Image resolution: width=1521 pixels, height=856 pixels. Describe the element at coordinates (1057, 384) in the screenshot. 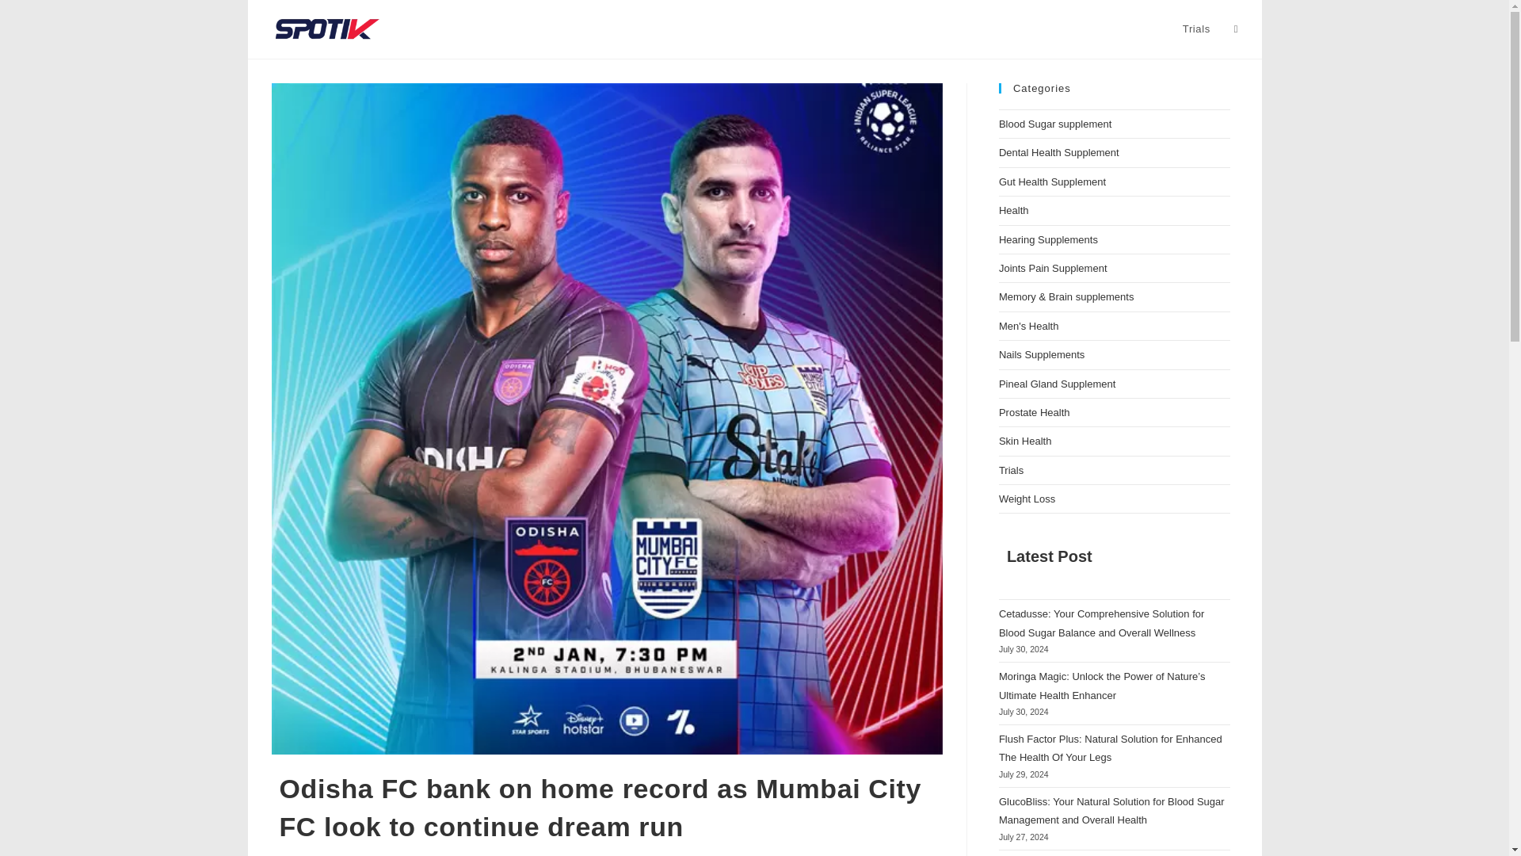

I see `Pineal Gland Supplement` at that location.